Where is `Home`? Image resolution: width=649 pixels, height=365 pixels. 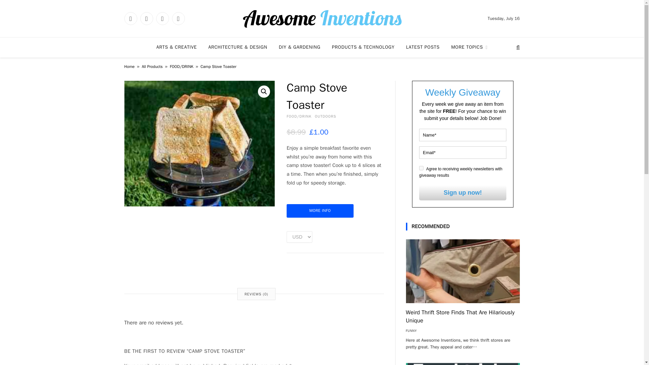
Home is located at coordinates (130, 67).